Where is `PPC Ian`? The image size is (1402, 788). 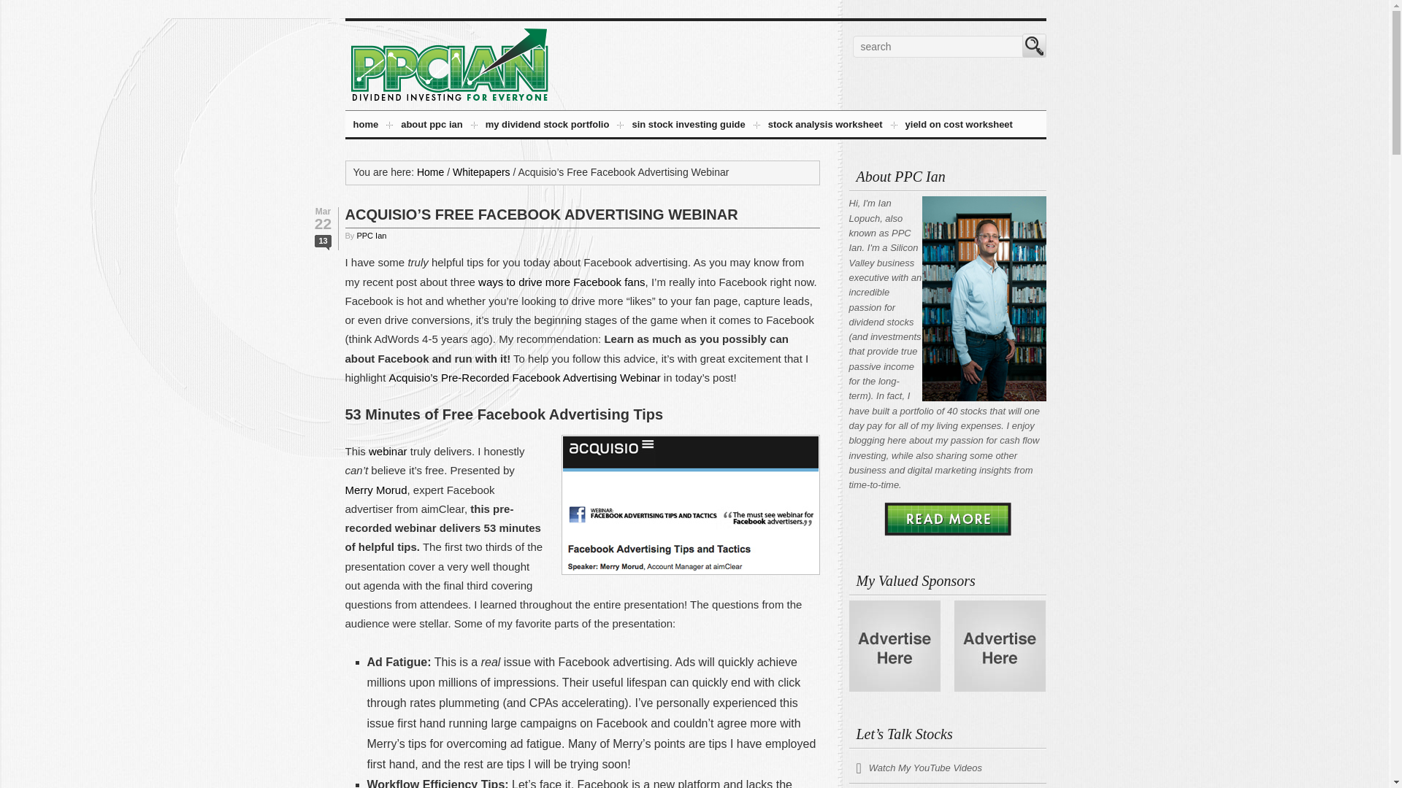 PPC Ian is located at coordinates (448, 101).